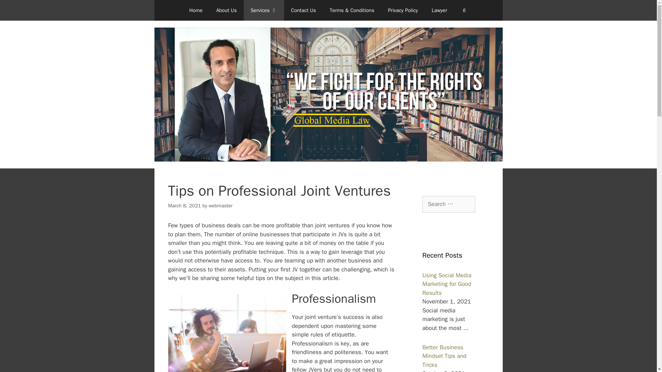 The image size is (662, 372). I want to click on Home, so click(196, 10).